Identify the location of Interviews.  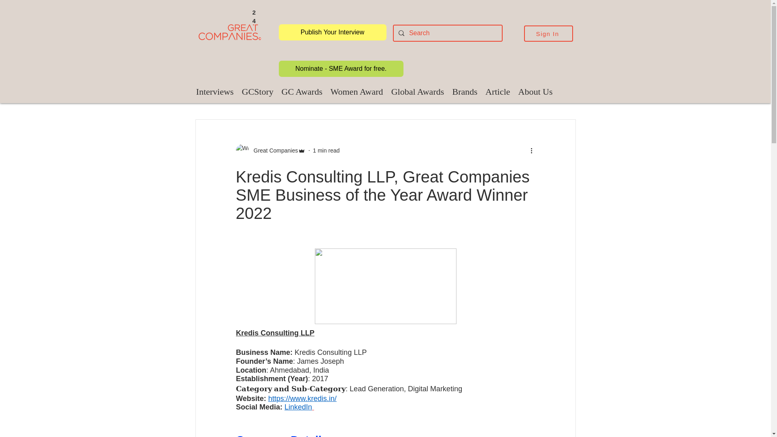
(214, 91).